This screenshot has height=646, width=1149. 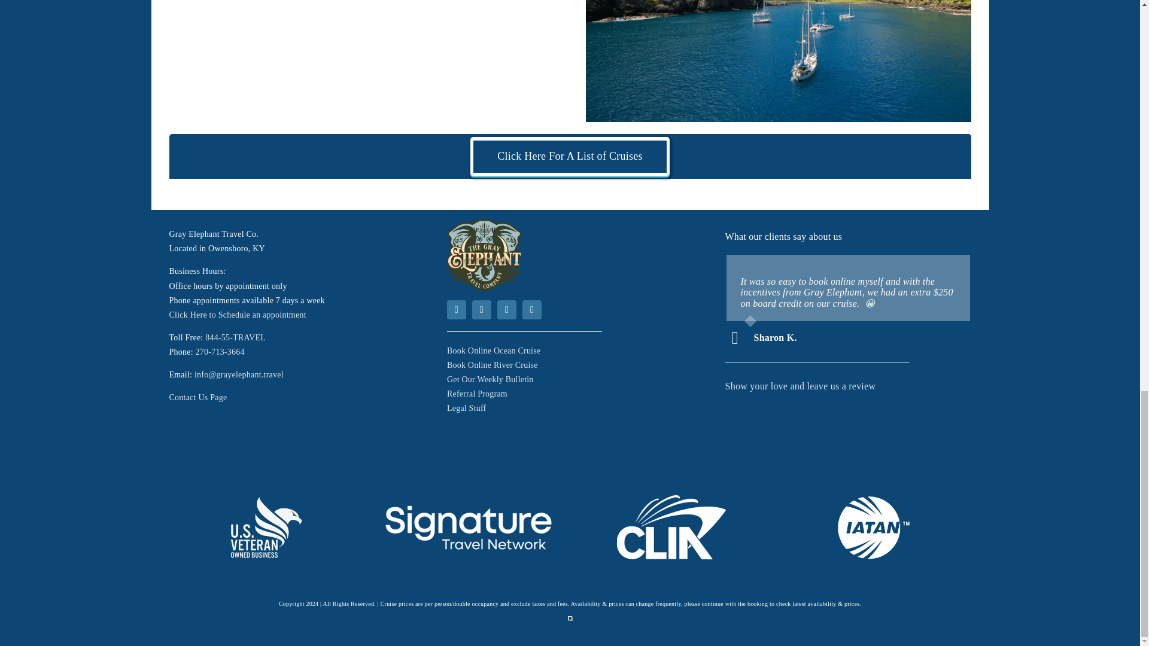 What do you see at coordinates (778, 61) in the screenshot?
I see `South Pacific` at bounding box center [778, 61].